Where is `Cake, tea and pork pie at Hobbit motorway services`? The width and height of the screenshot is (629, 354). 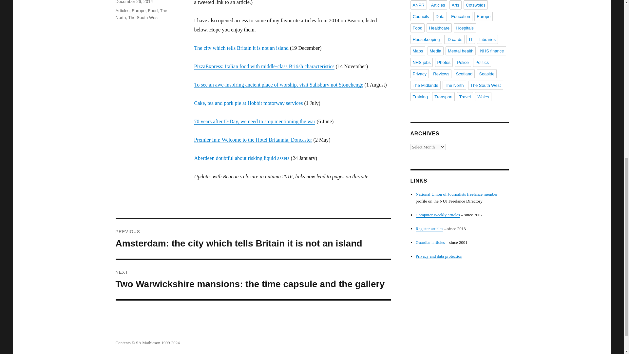 Cake, tea and pork pie at Hobbit motorway services is located at coordinates (248, 103).